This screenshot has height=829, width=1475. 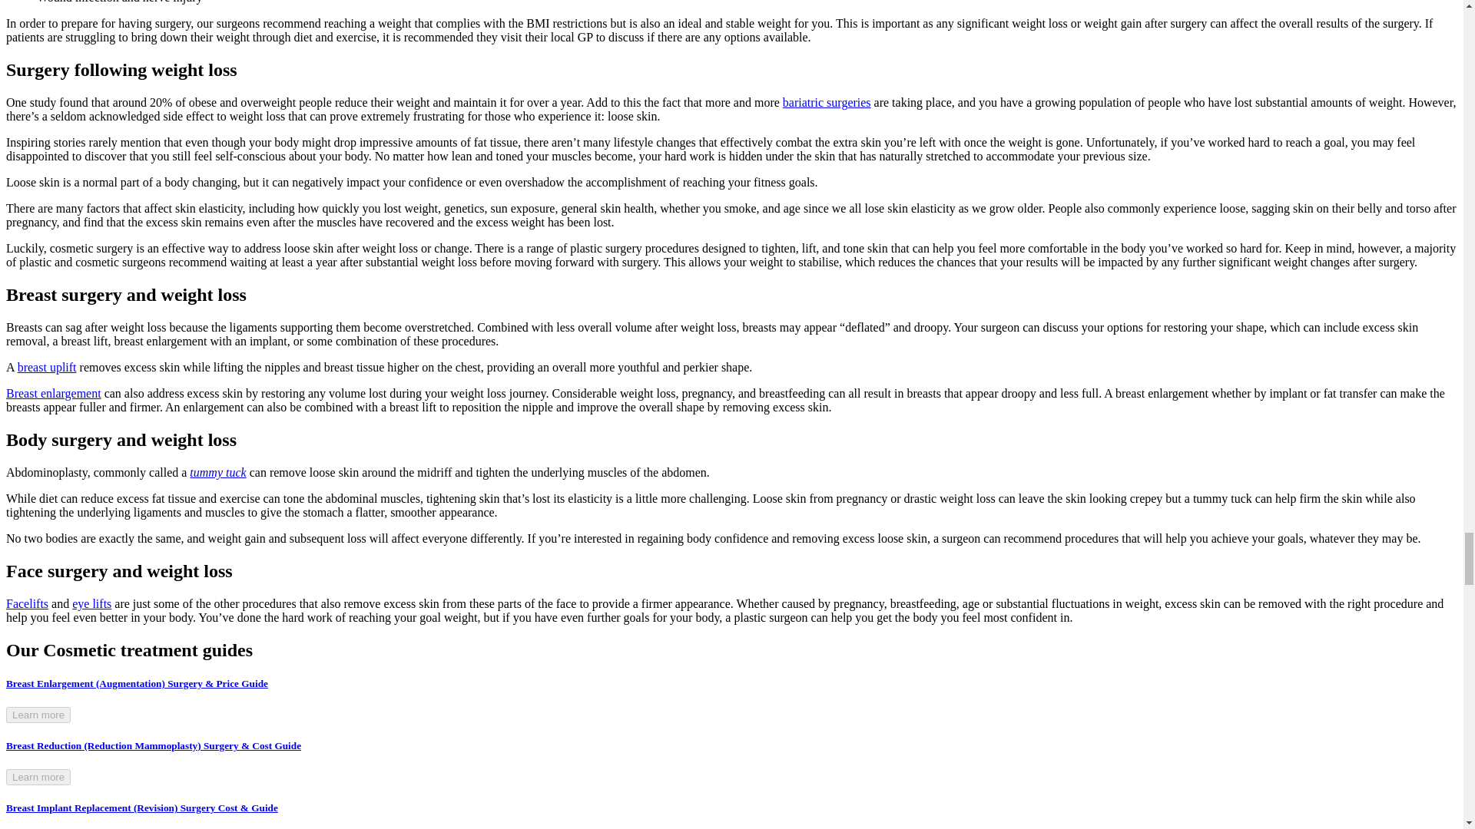 What do you see at coordinates (38, 715) in the screenshot?
I see `Learn more` at bounding box center [38, 715].